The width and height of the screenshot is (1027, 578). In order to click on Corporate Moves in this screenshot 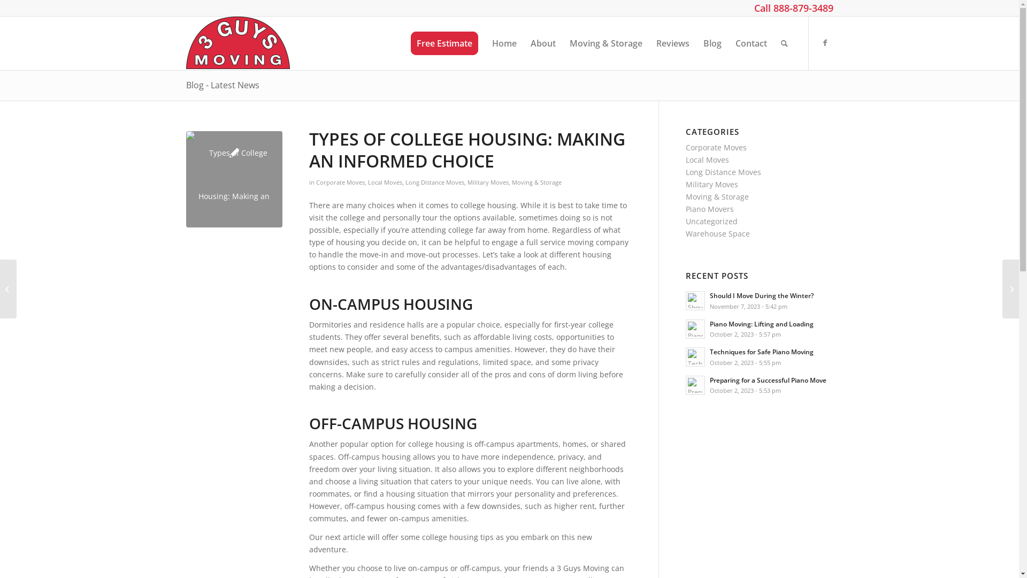, I will do `click(716, 148)`.